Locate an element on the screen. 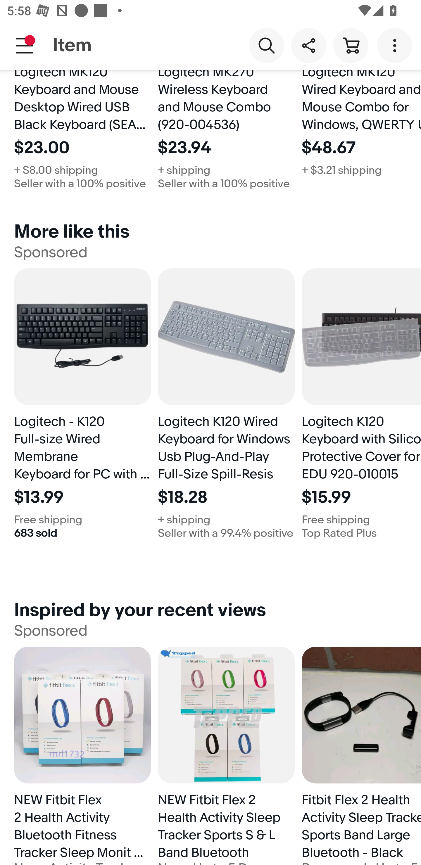 The width and height of the screenshot is (421, 865). Search is located at coordinates (266, 45).